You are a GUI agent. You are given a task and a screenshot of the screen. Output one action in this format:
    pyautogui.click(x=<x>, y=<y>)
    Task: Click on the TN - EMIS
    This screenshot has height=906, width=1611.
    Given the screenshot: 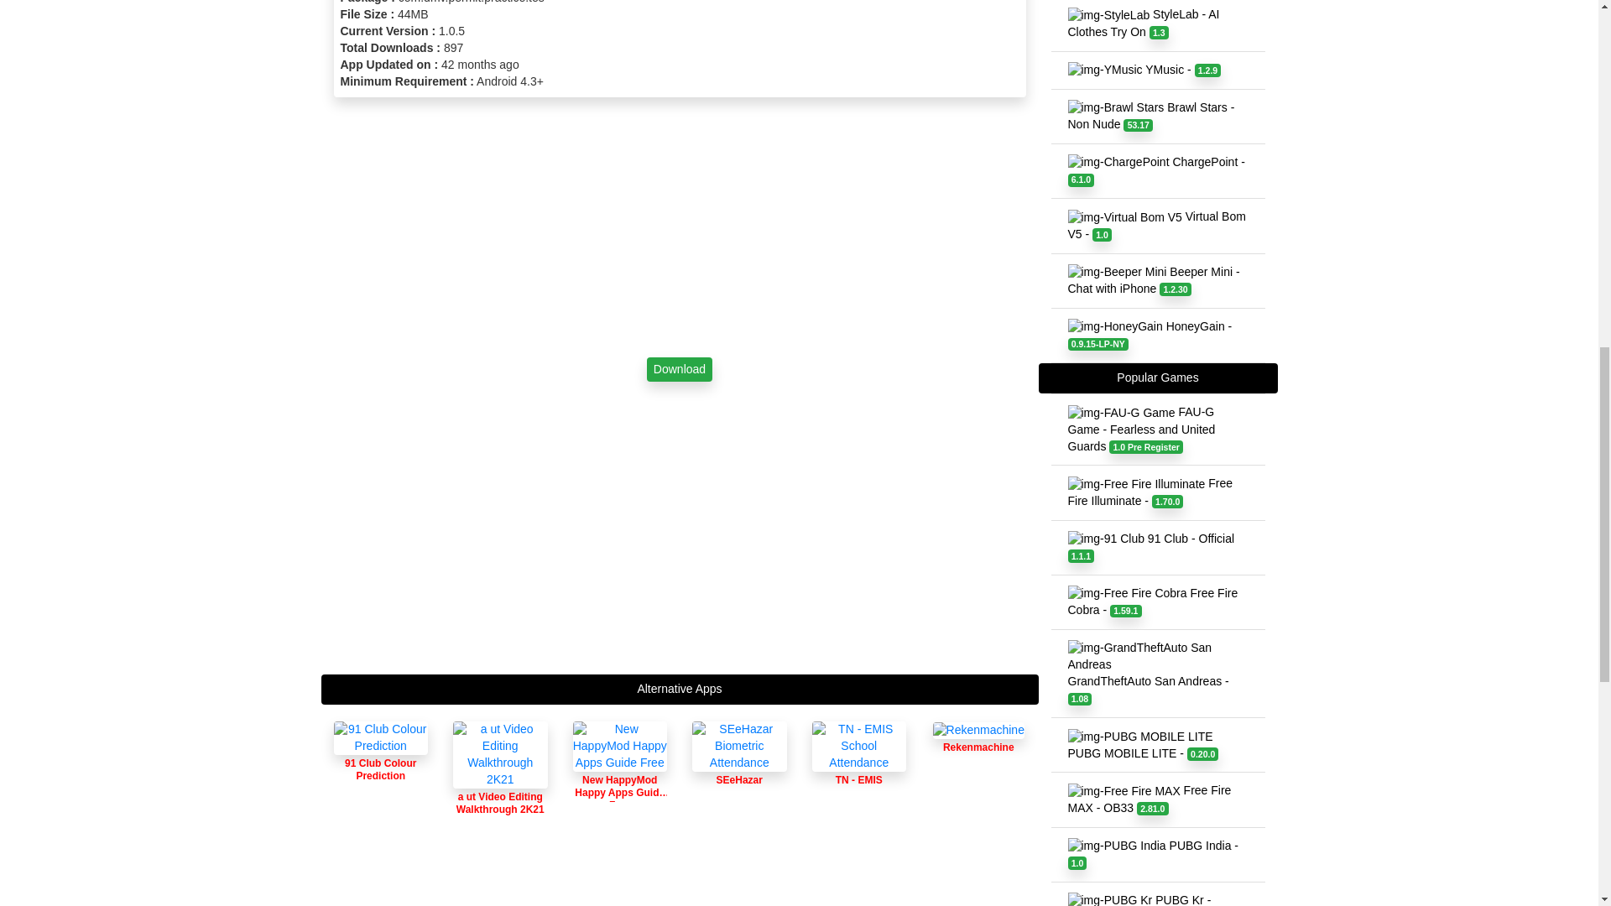 What is the action you would take?
    pyautogui.click(x=859, y=747)
    